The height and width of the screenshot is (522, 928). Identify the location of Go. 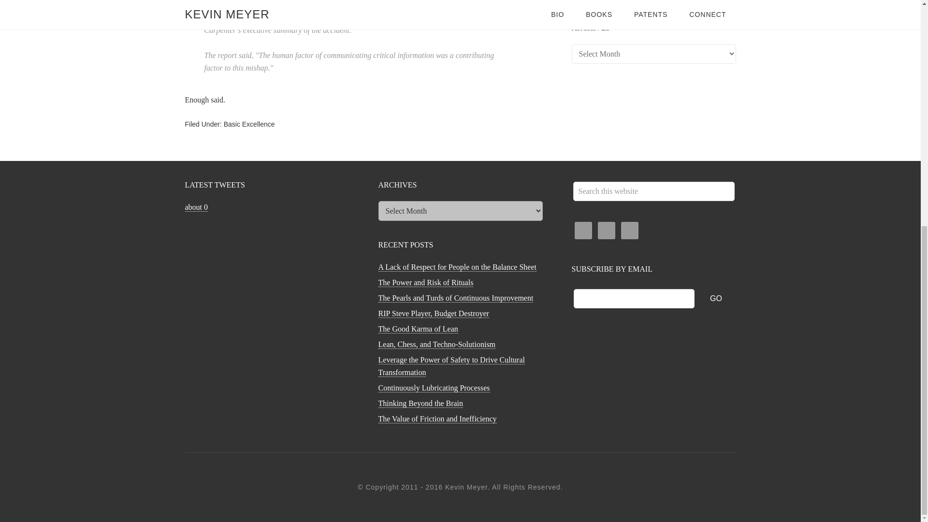
(716, 298).